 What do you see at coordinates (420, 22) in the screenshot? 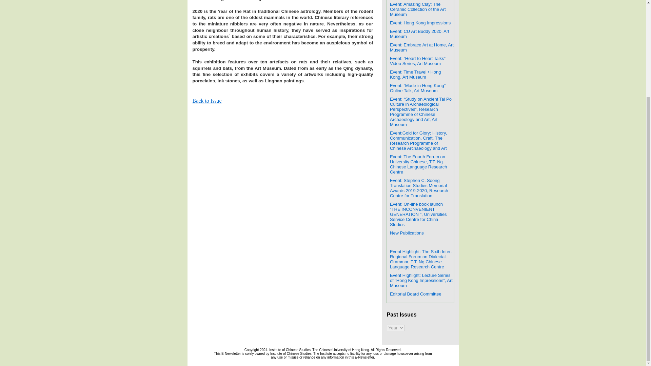
I see `Event: Hong Kong Impressions` at bounding box center [420, 22].